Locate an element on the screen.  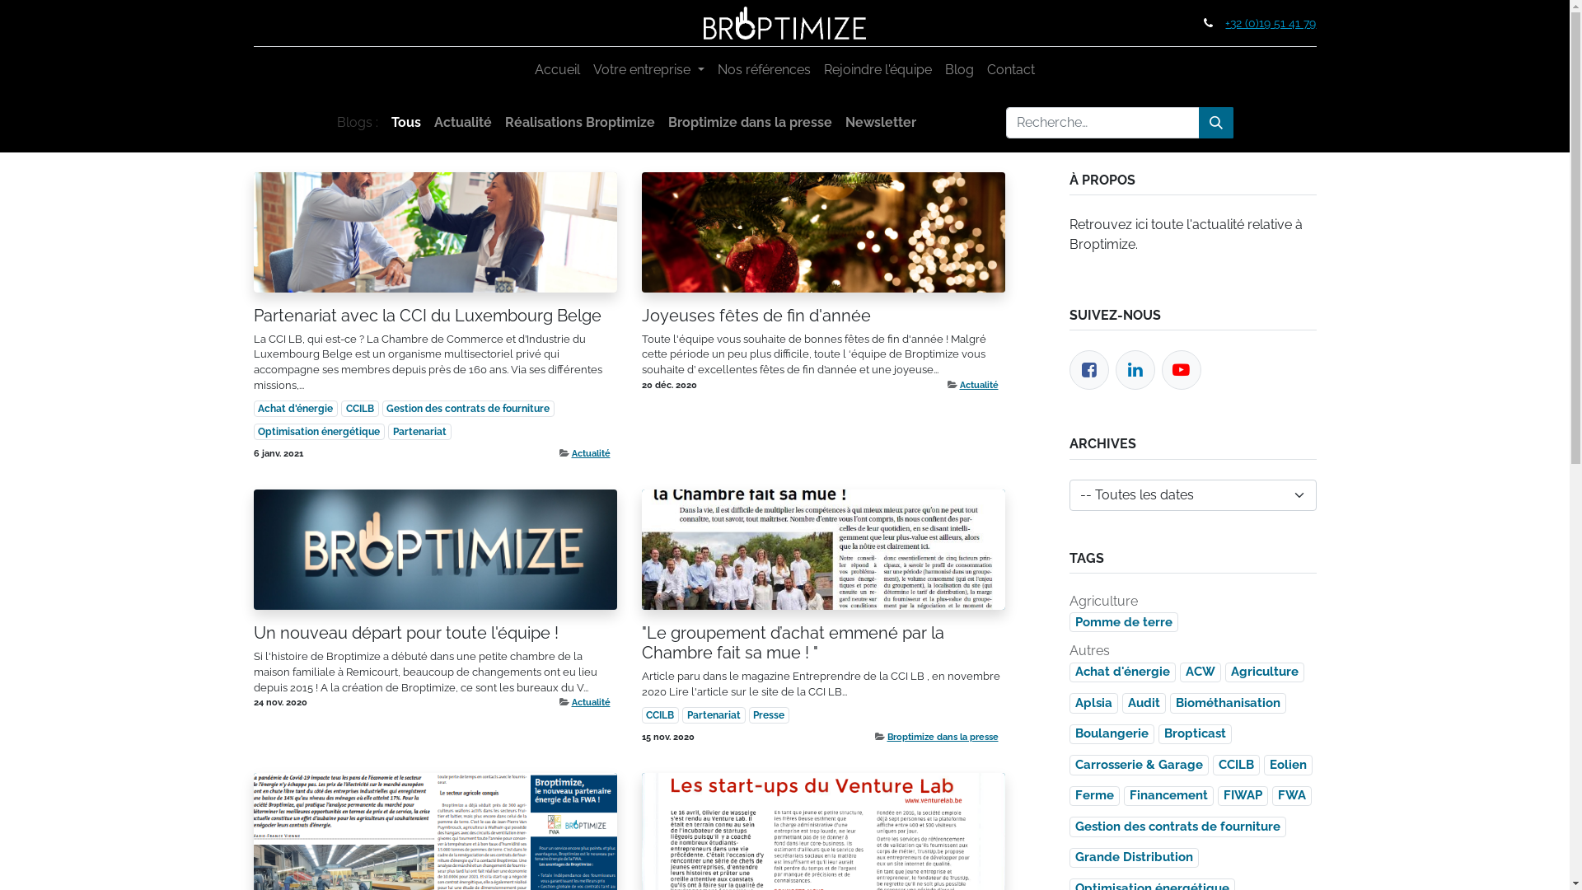
ACW is located at coordinates (1201, 672).